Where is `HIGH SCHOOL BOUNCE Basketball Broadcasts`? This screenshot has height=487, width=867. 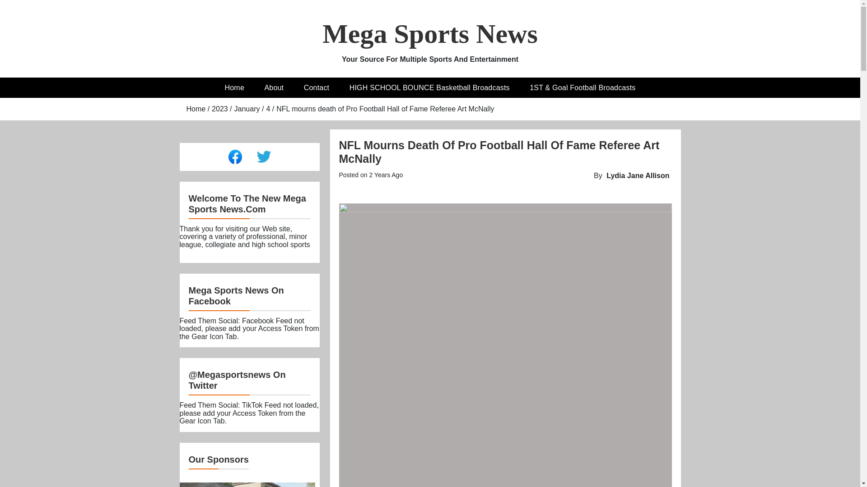 HIGH SCHOOL BOUNCE Basketball Broadcasts is located at coordinates (429, 87).